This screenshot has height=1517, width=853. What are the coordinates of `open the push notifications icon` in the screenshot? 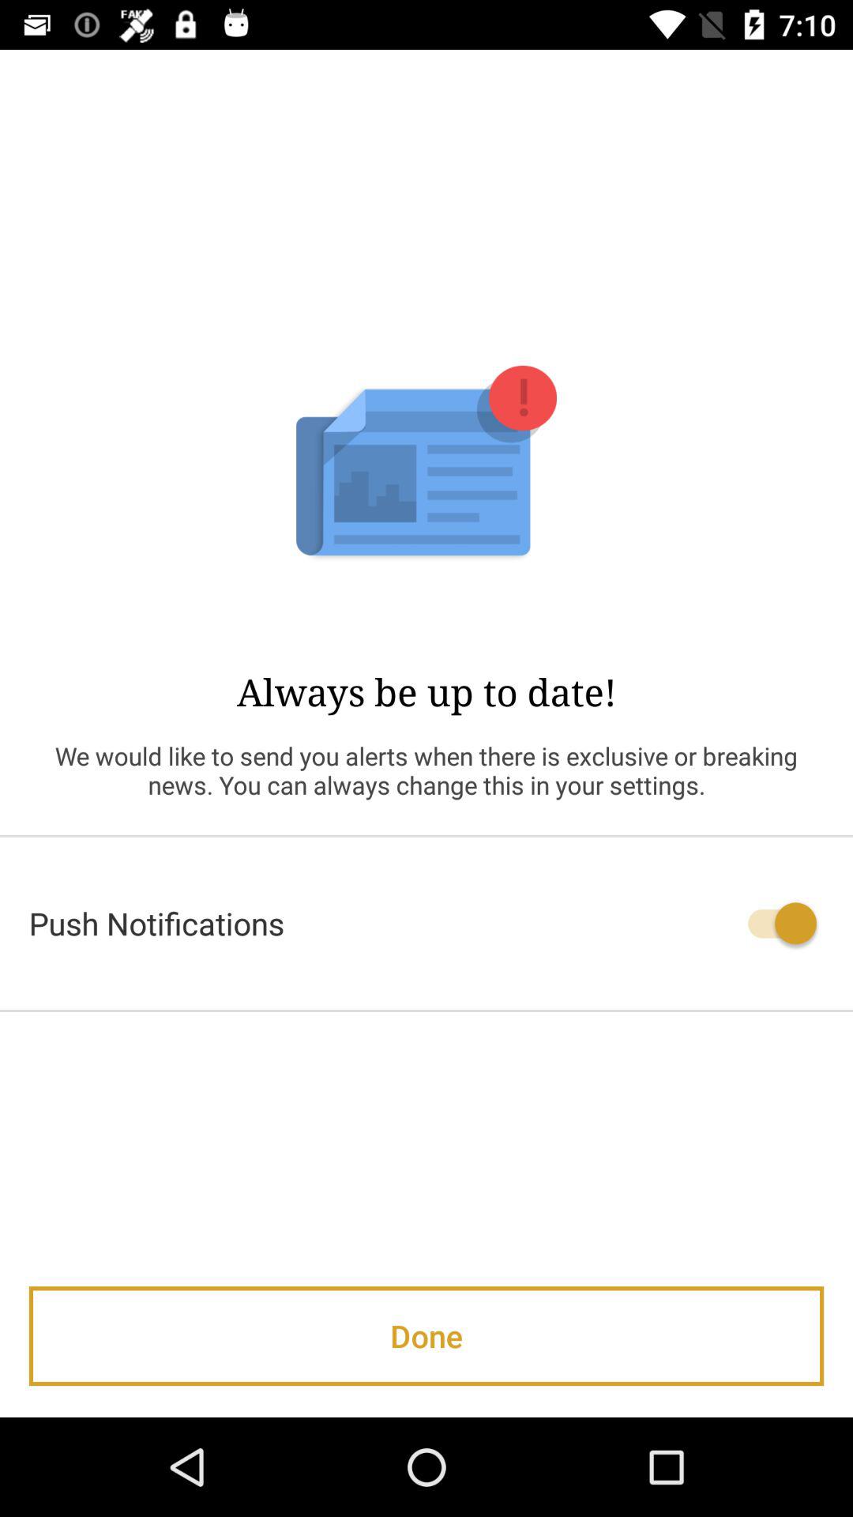 It's located at (426, 923).